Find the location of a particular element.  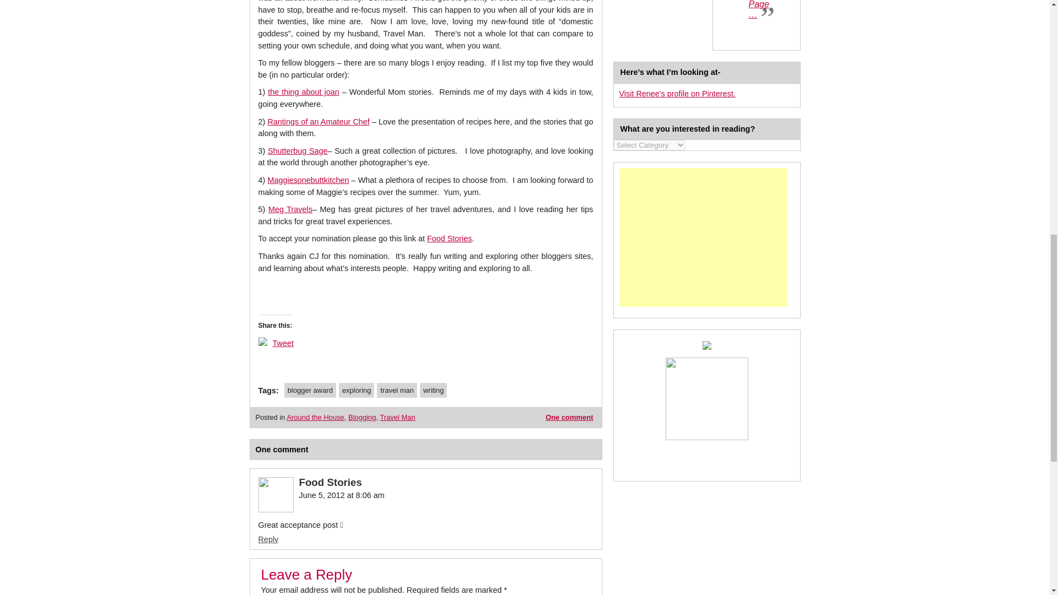

Rantings of an Amateur Chef is located at coordinates (319, 121).